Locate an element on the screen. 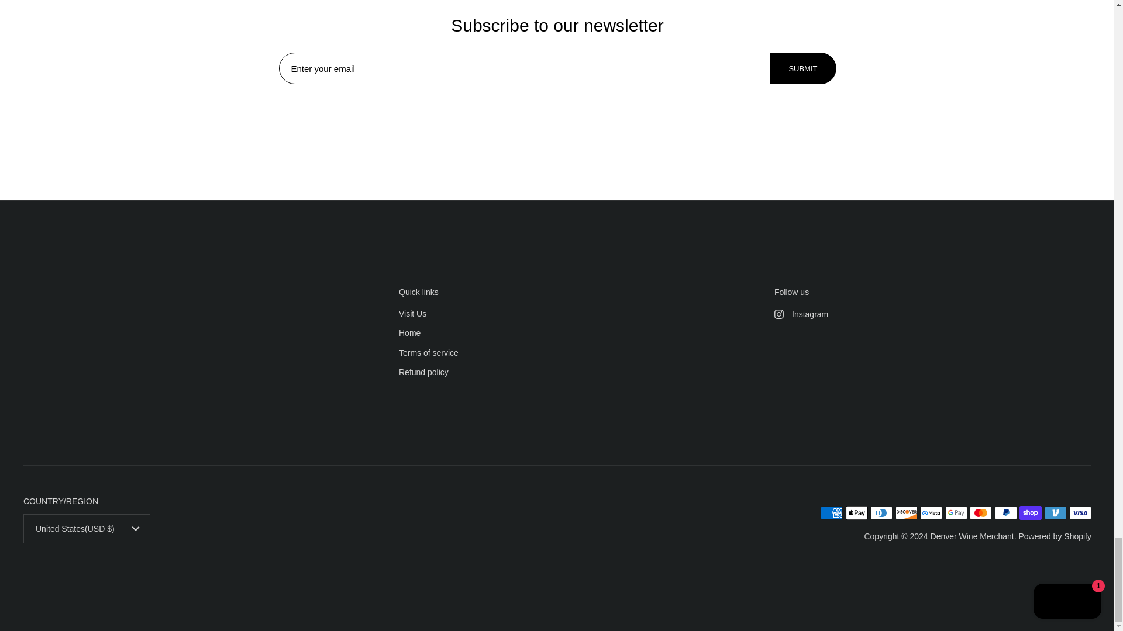  Apple Pay is located at coordinates (856, 513).